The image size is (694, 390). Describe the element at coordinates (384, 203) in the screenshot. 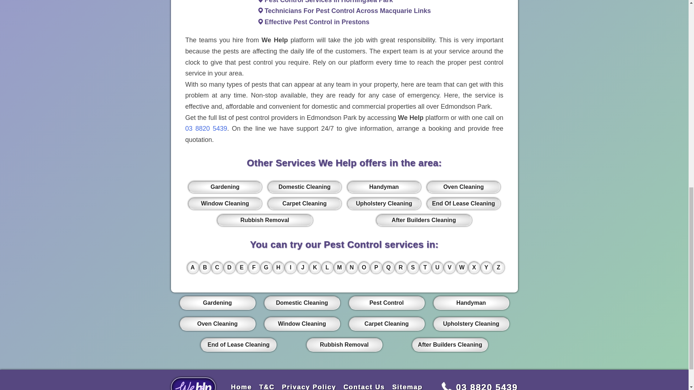

I see `Upholstery Cleaning Edmondson Park 2171` at that location.